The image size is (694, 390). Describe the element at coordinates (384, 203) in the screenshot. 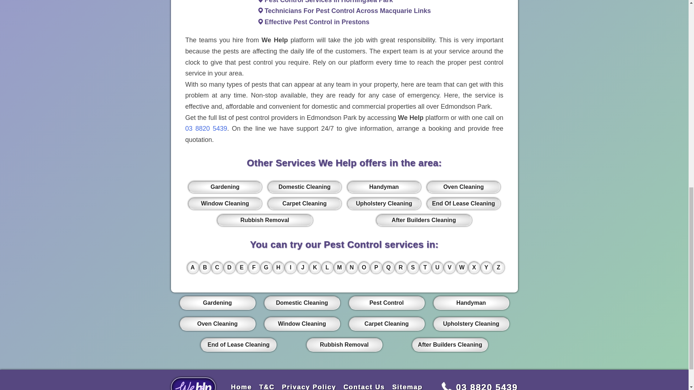

I see `Upholstery Cleaning Edmondson Park 2171` at that location.